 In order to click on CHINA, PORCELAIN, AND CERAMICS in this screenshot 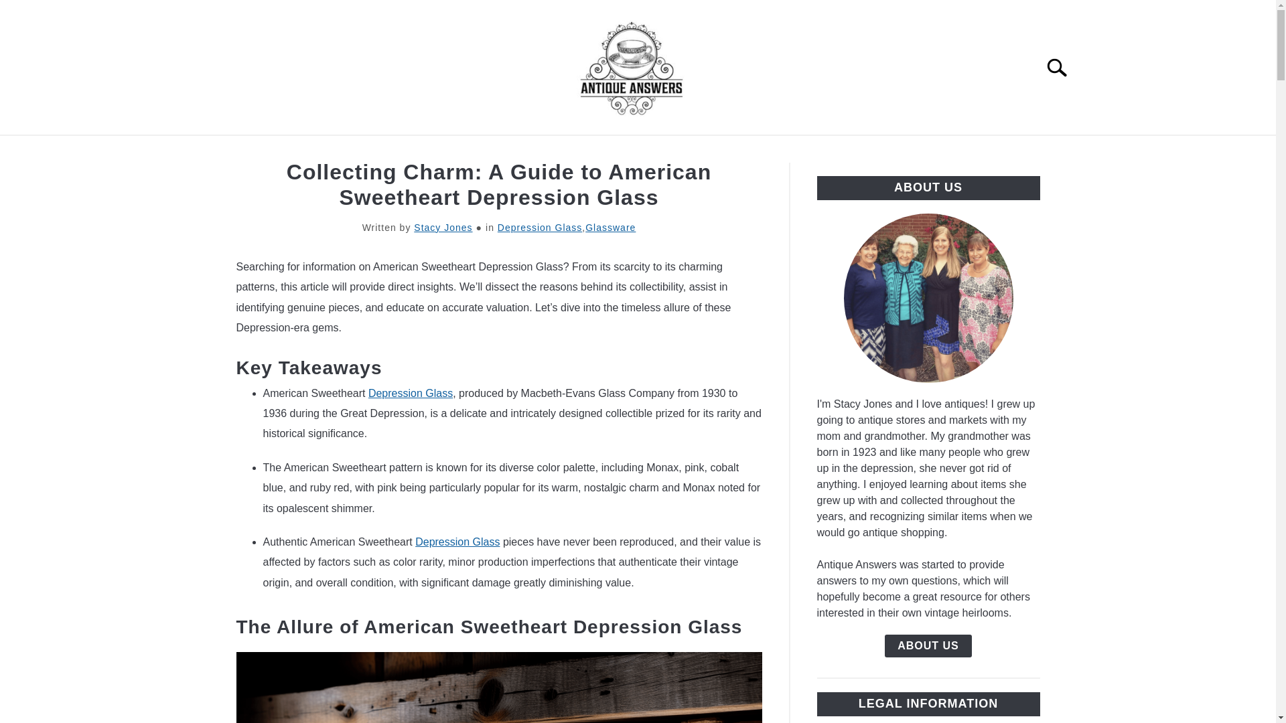, I will do `click(564, 151)`.